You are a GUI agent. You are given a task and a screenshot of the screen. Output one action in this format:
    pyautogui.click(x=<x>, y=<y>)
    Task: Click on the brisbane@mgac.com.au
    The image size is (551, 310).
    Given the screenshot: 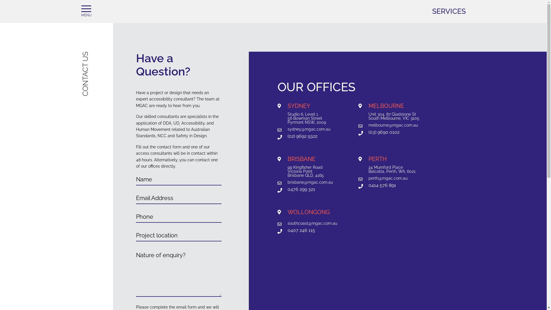 What is the action you would take?
    pyautogui.click(x=309, y=182)
    